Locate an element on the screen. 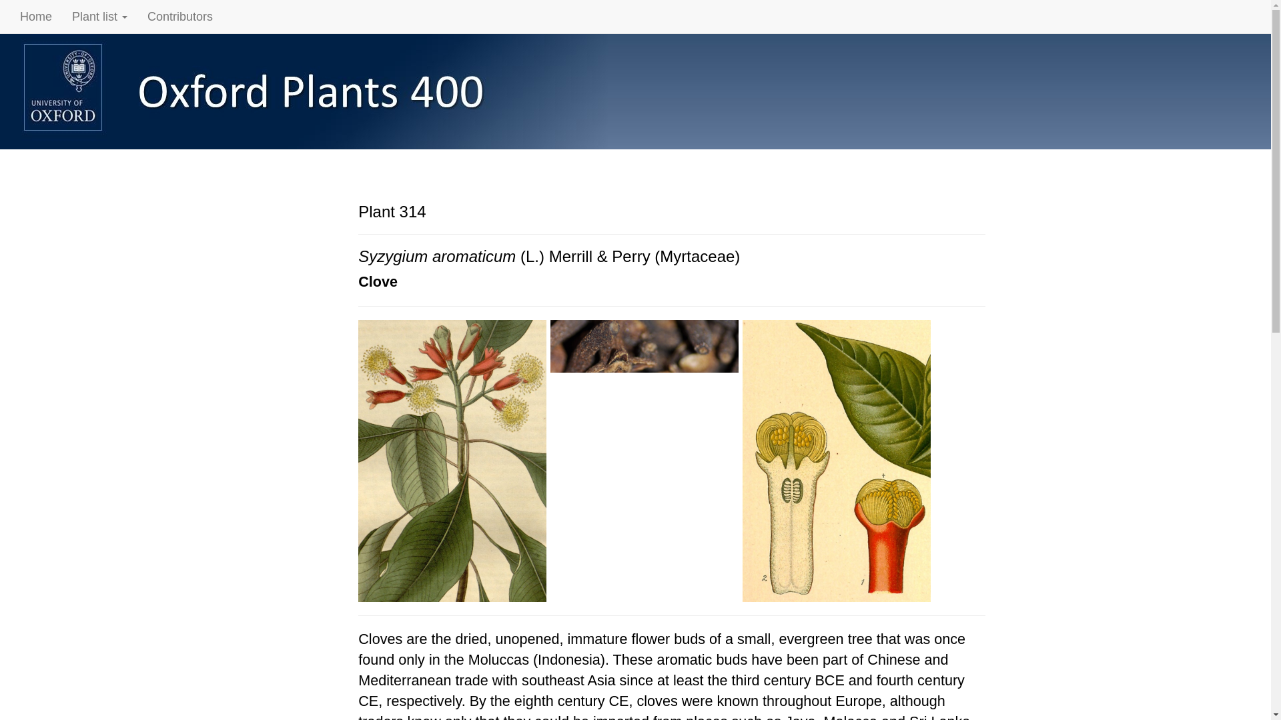 The width and height of the screenshot is (1281, 720). Home is located at coordinates (36, 16).